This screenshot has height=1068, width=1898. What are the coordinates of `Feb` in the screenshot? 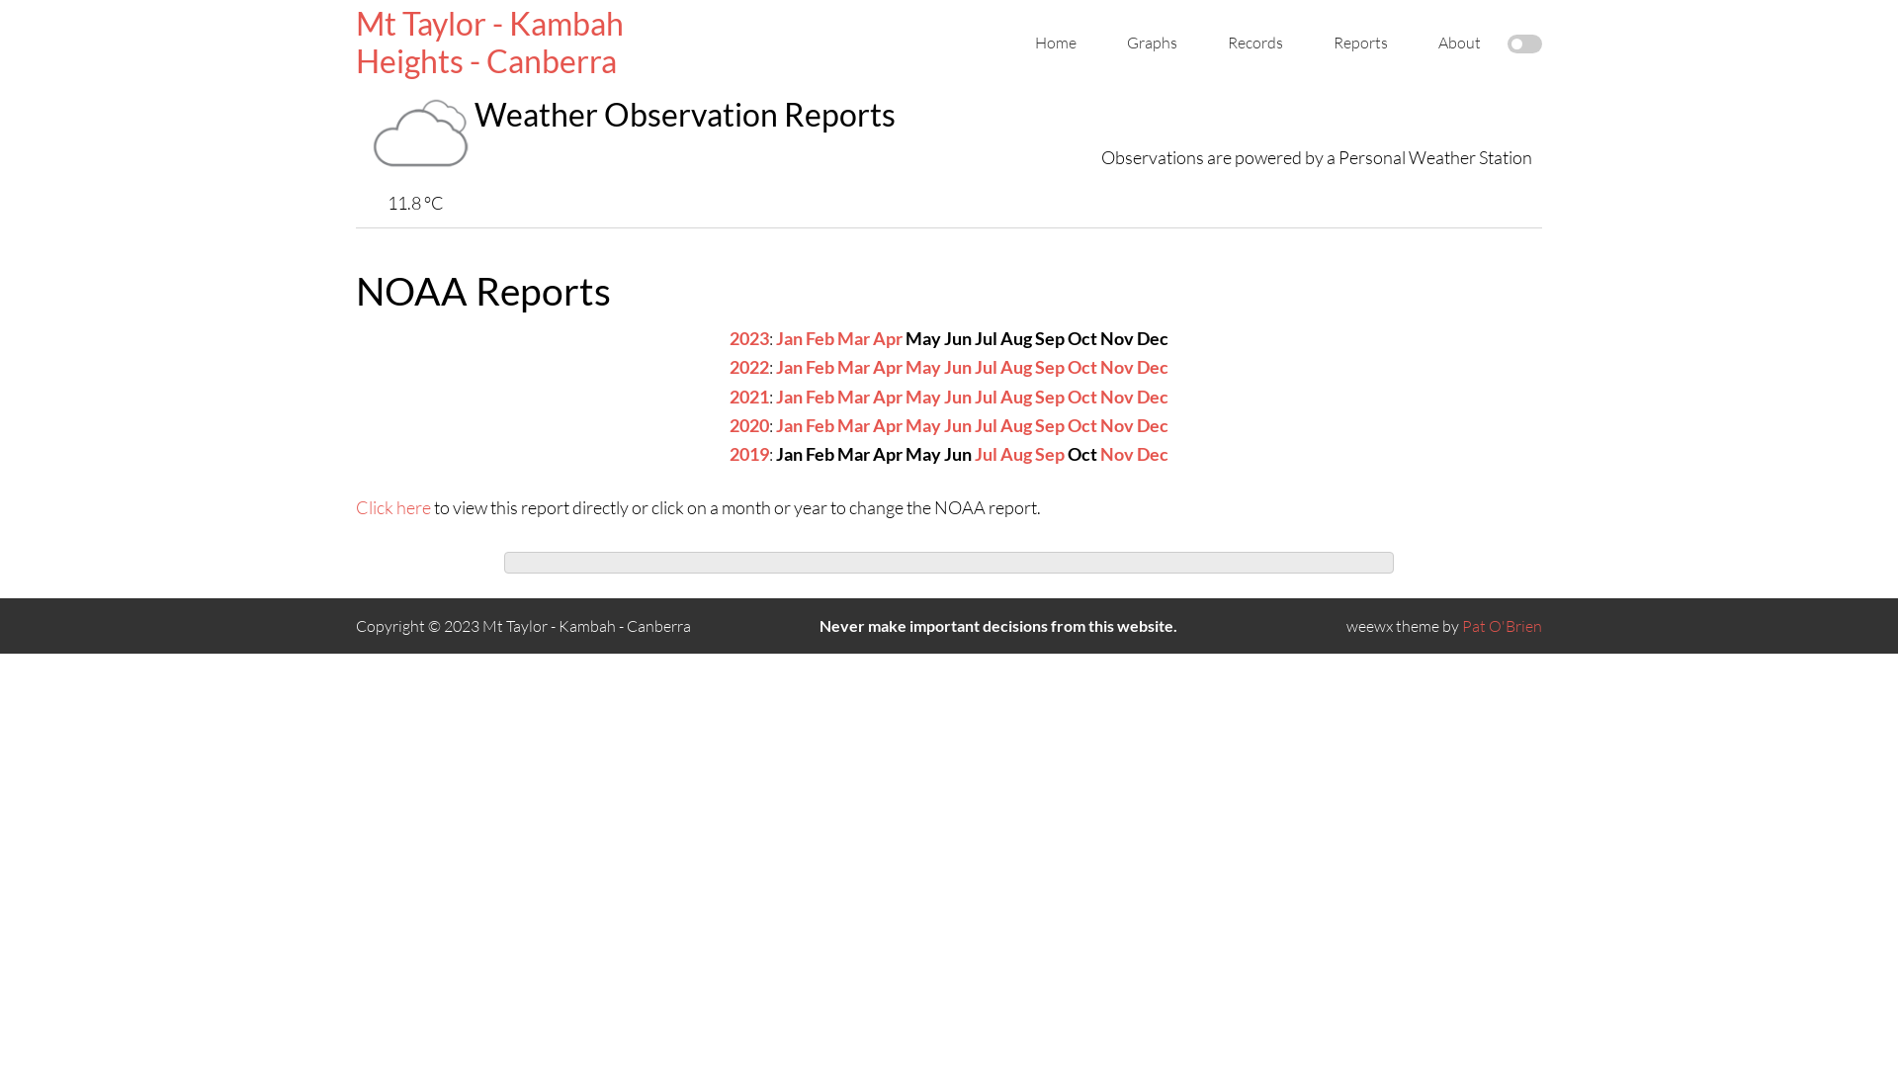 It's located at (820, 367).